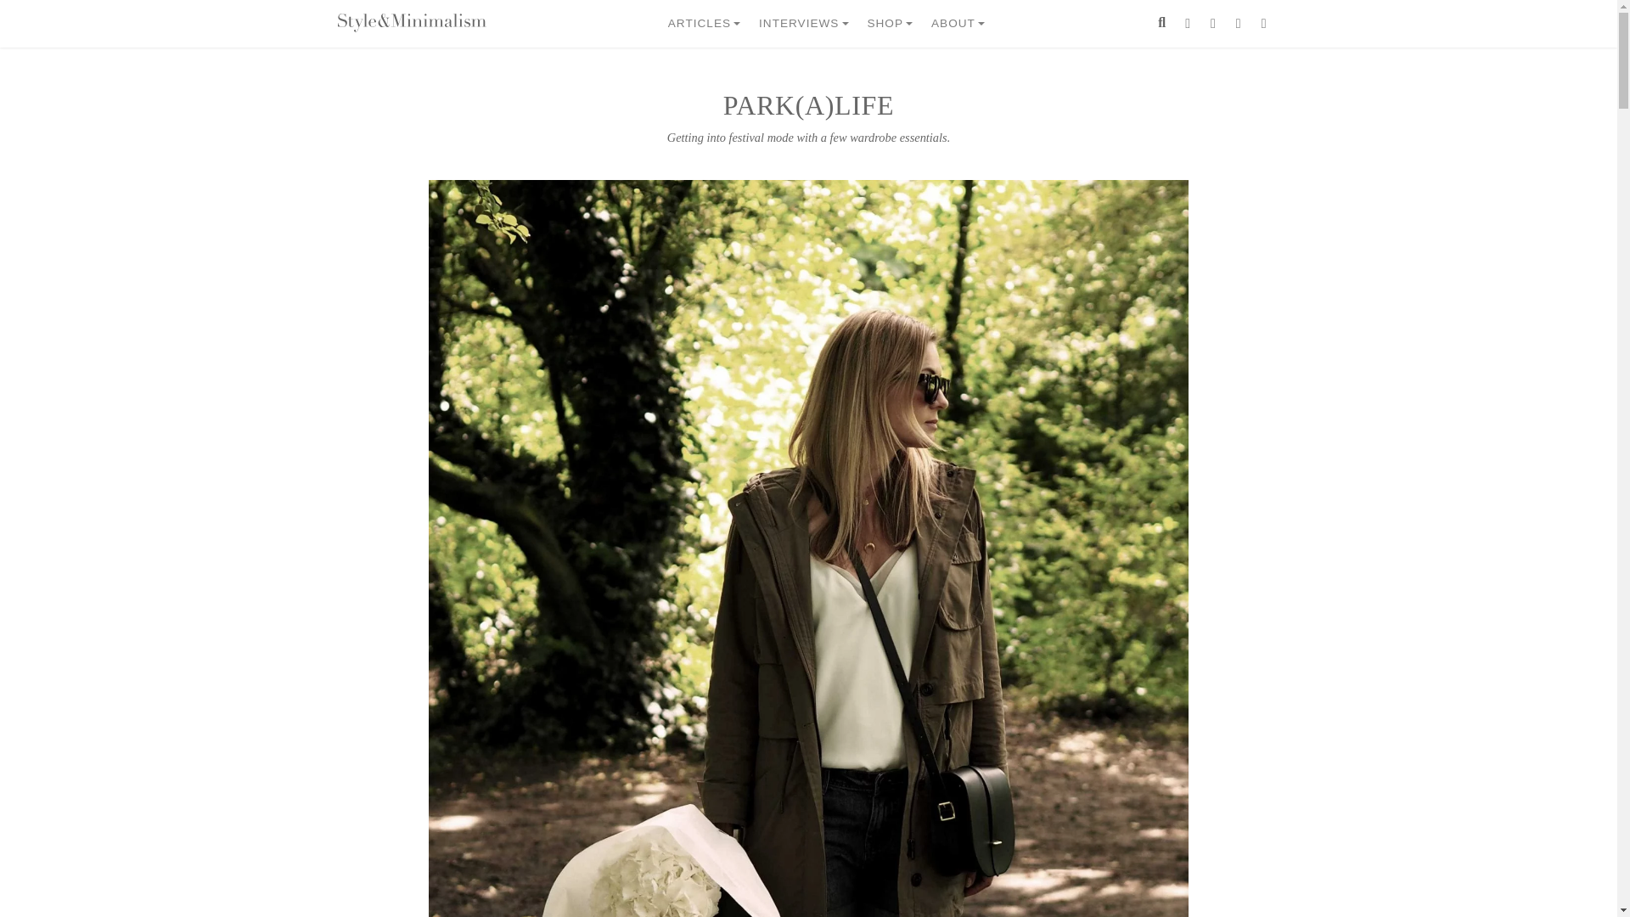 This screenshot has width=1630, height=917. I want to click on ABOUT, so click(959, 24).